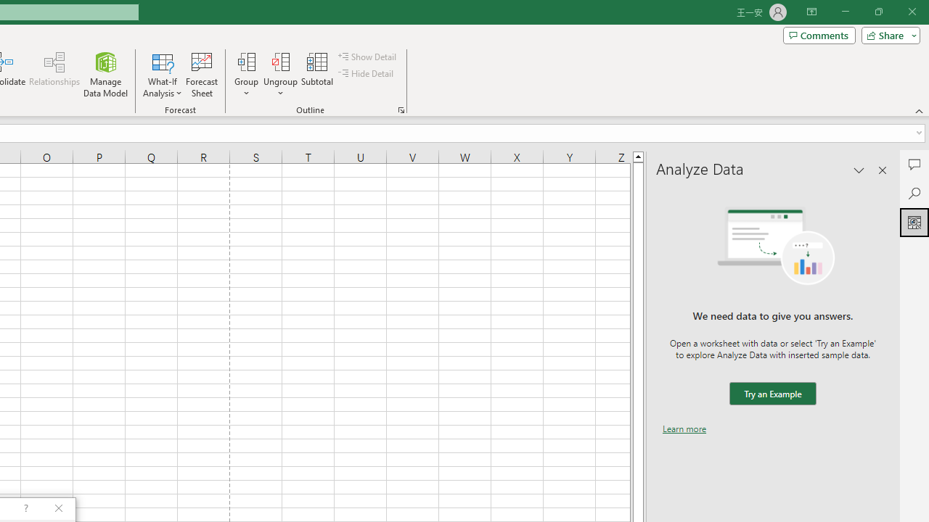 The height and width of the screenshot is (522, 929). Describe the element at coordinates (914, 193) in the screenshot. I see `Search` at that location.